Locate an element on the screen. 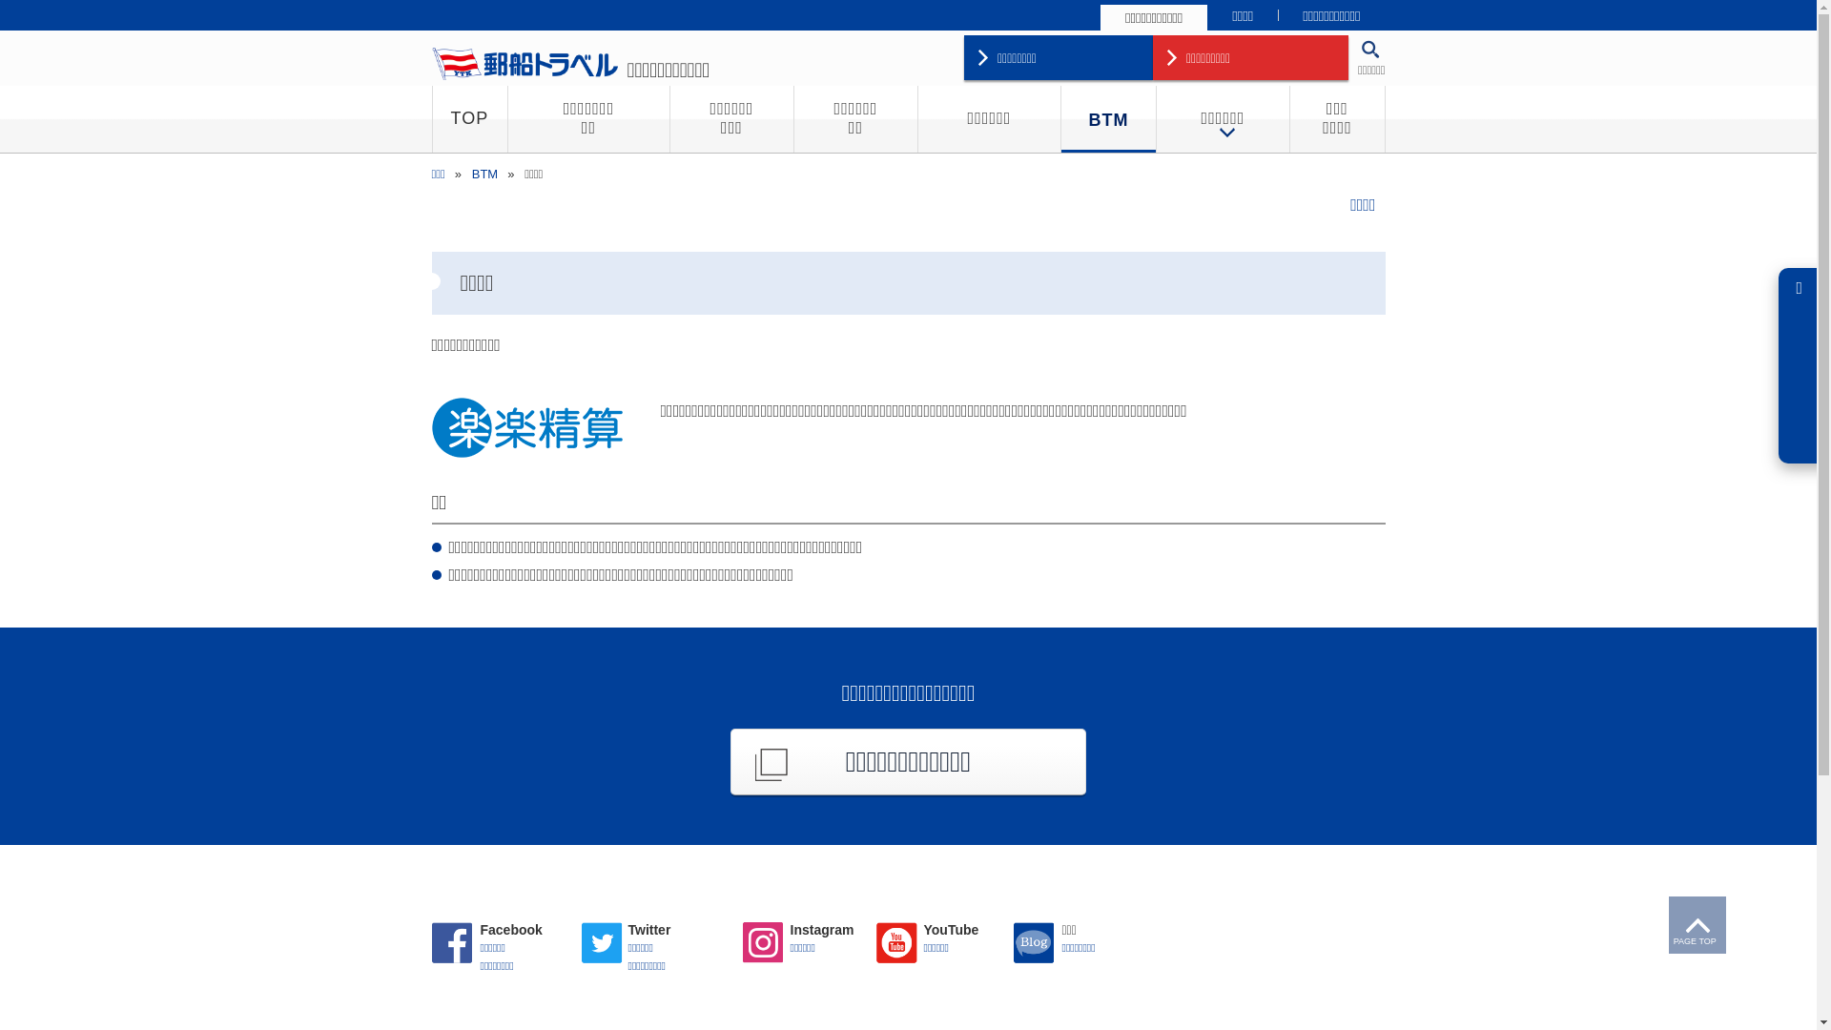  Instagram is located at coordinates (763, 942).